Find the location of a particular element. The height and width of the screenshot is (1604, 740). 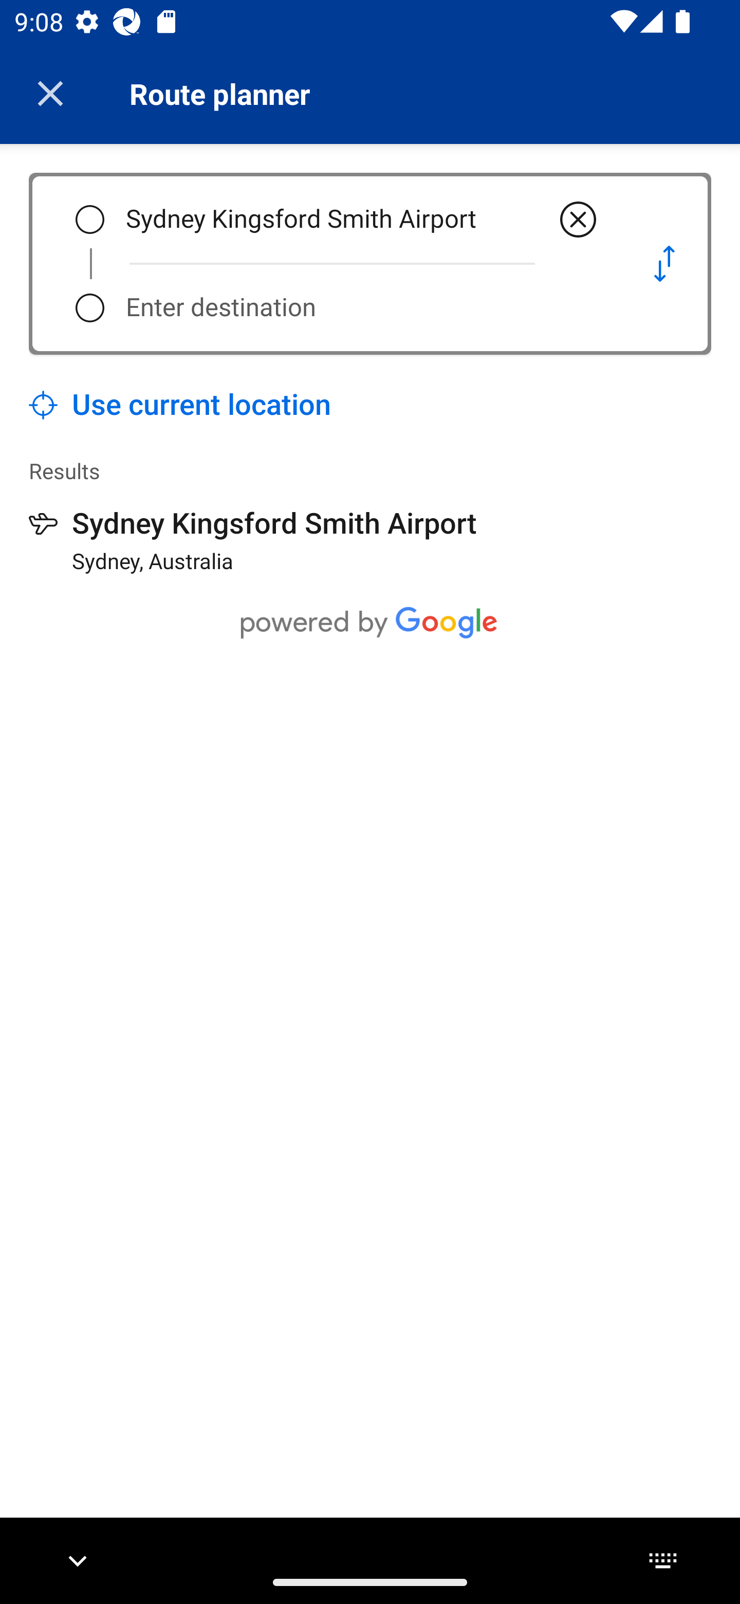

Clear is located at coordinates (578, 220).